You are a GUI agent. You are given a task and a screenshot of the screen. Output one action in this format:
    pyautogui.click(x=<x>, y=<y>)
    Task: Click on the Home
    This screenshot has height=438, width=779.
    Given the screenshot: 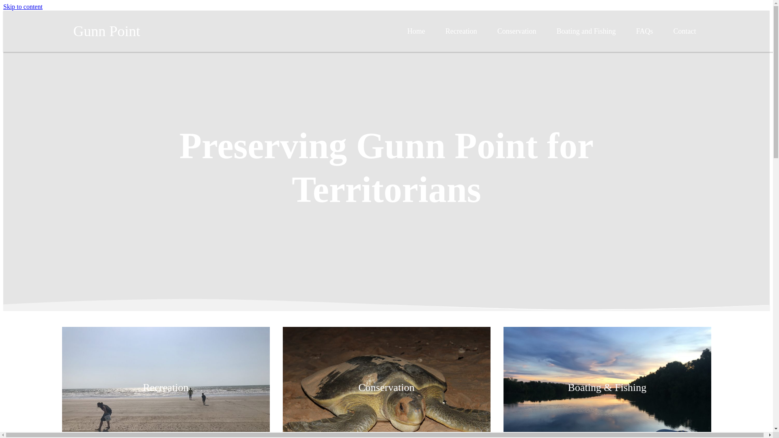 What is the action you would take?
    pyautogui.click(x=416, y=31)
    